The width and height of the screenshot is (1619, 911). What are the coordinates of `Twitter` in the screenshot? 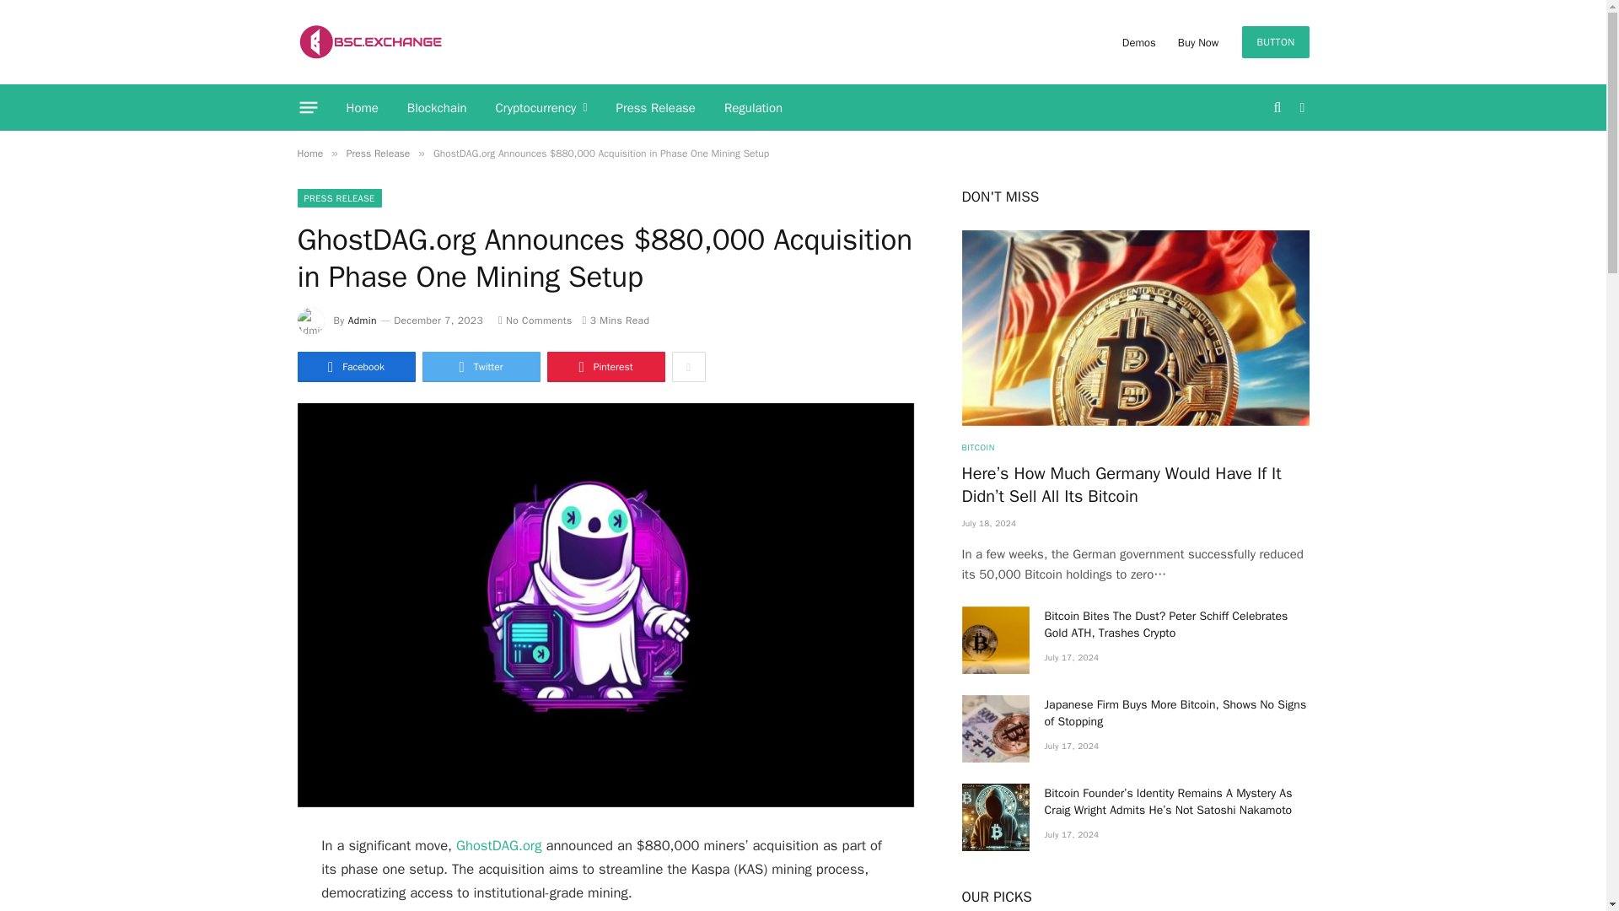 It's located at (480, 366).